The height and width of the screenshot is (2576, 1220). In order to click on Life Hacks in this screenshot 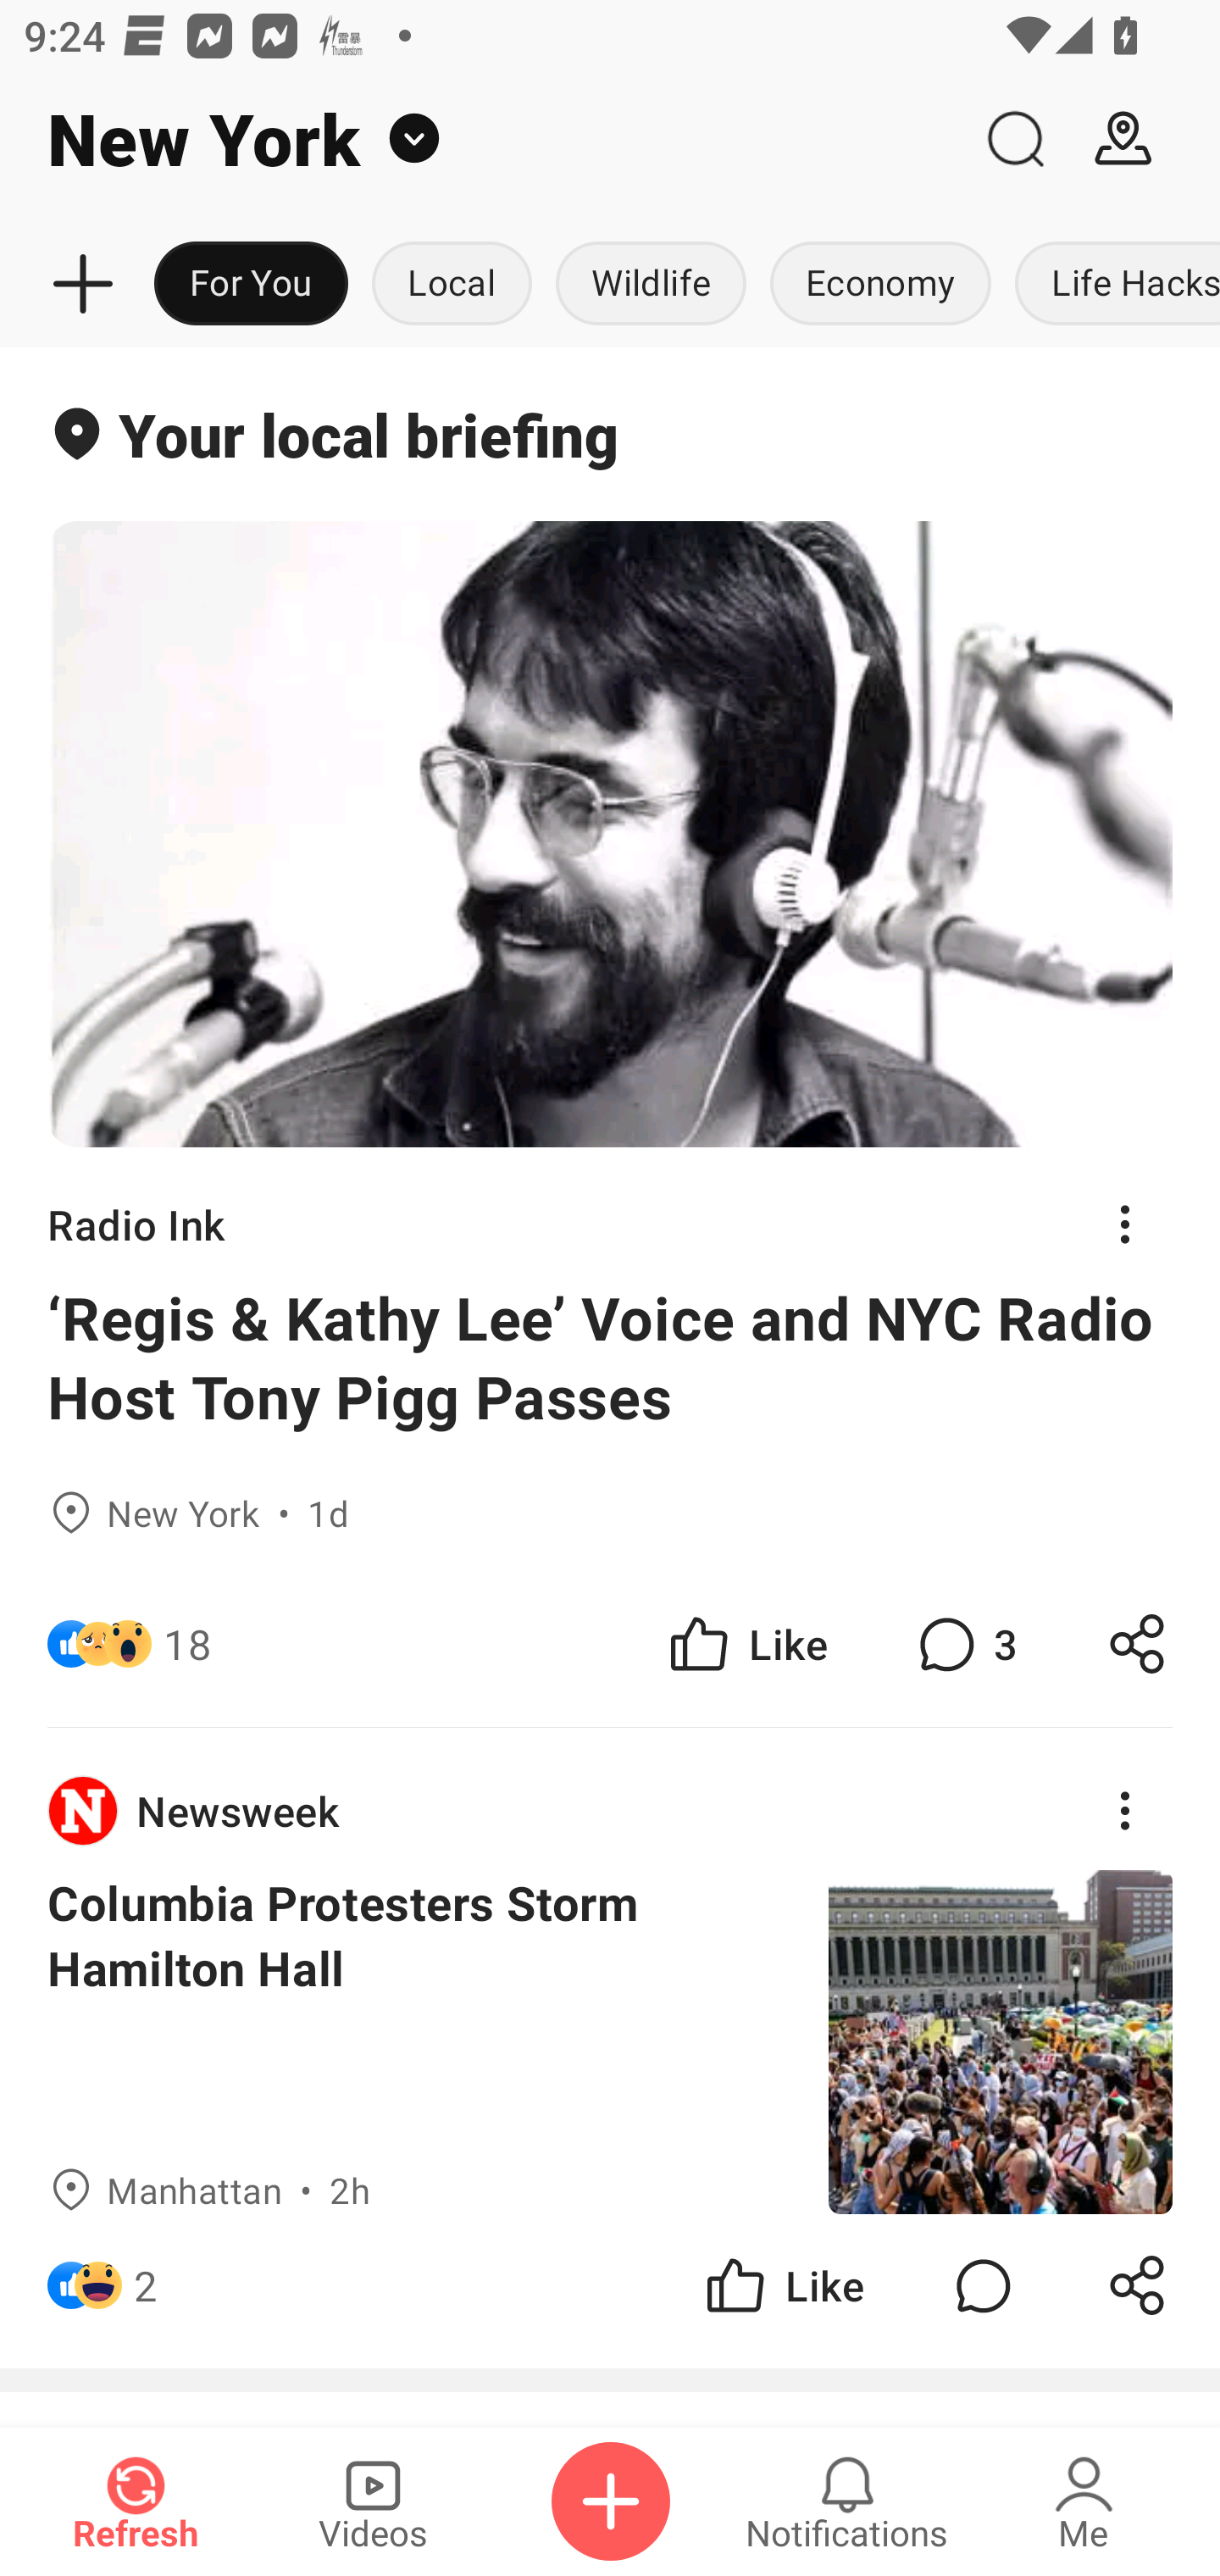, I will do `click(1112, 285)`.